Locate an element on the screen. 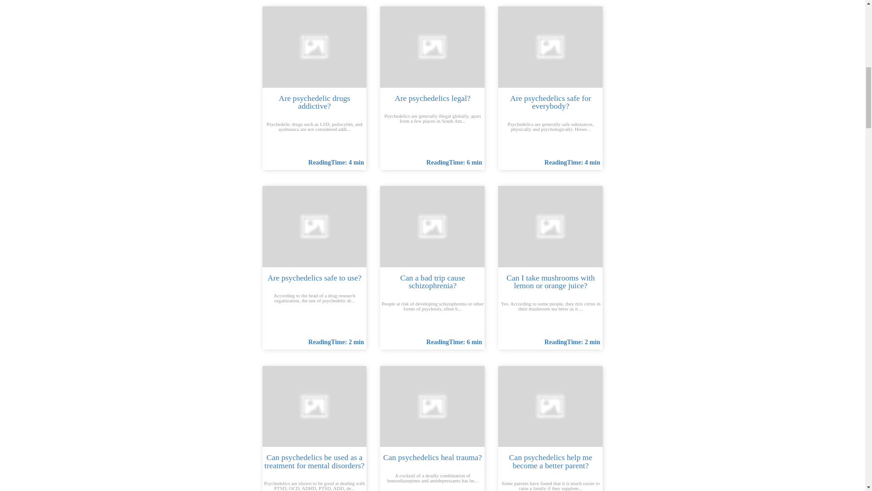 The image size is (872, 491). Read Are psychedelics legal? is located at coordinates (432, 98).